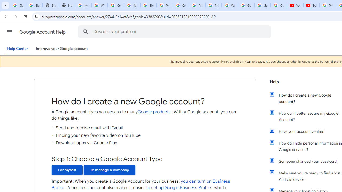  Describe the element at coordinates (181, 5) in the screenshot. I see `Create your Google Account` at that location.